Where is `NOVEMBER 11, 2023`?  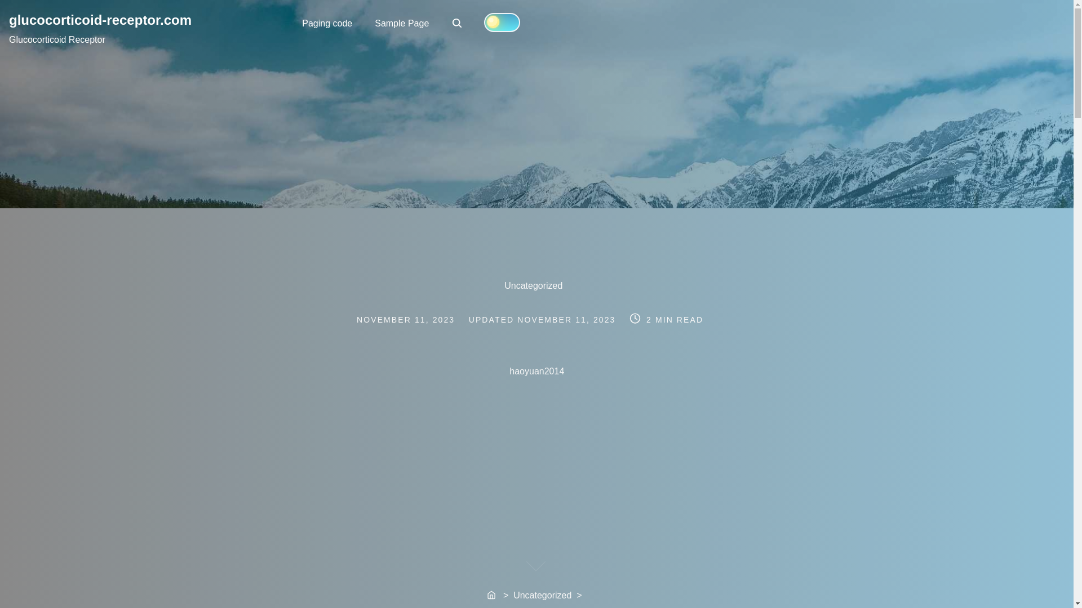
NOVEMBER 11, 2023 is located at coordinates (402, 23).